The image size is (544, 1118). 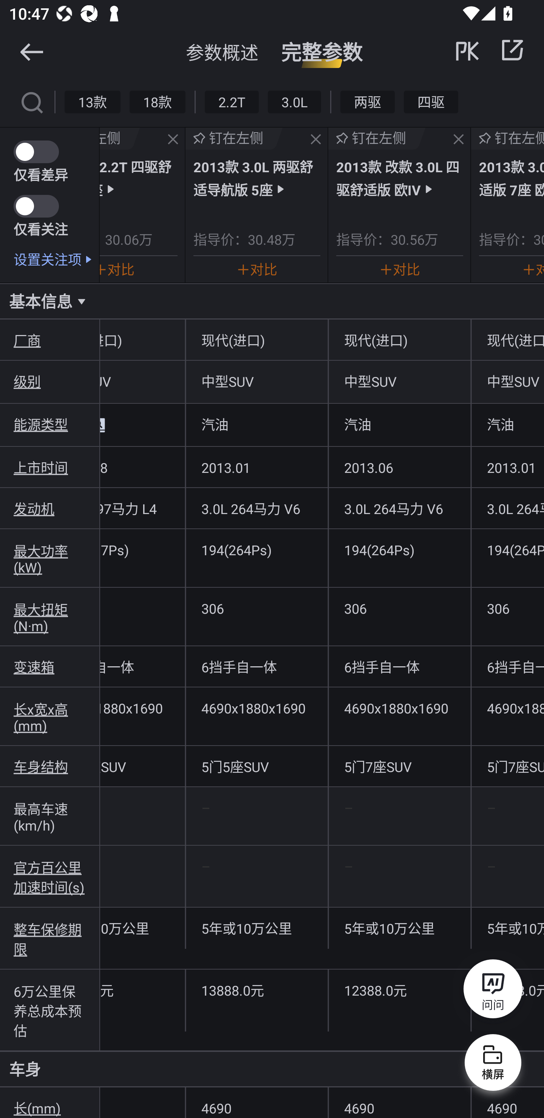 I want to click on 变速箱, so click(x=50, y=667).